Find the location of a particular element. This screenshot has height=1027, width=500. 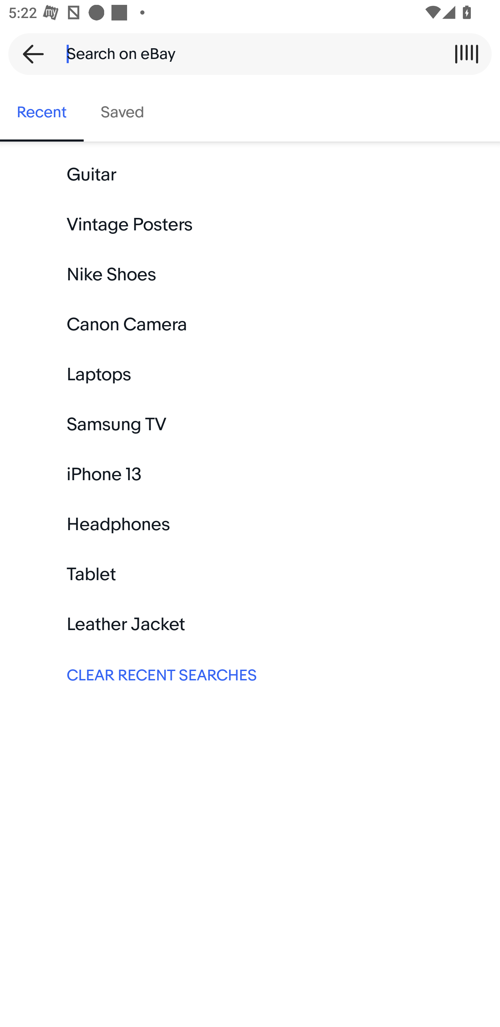

Saved, tab 2 of 2 Saved is located at coordinates (122, 112).